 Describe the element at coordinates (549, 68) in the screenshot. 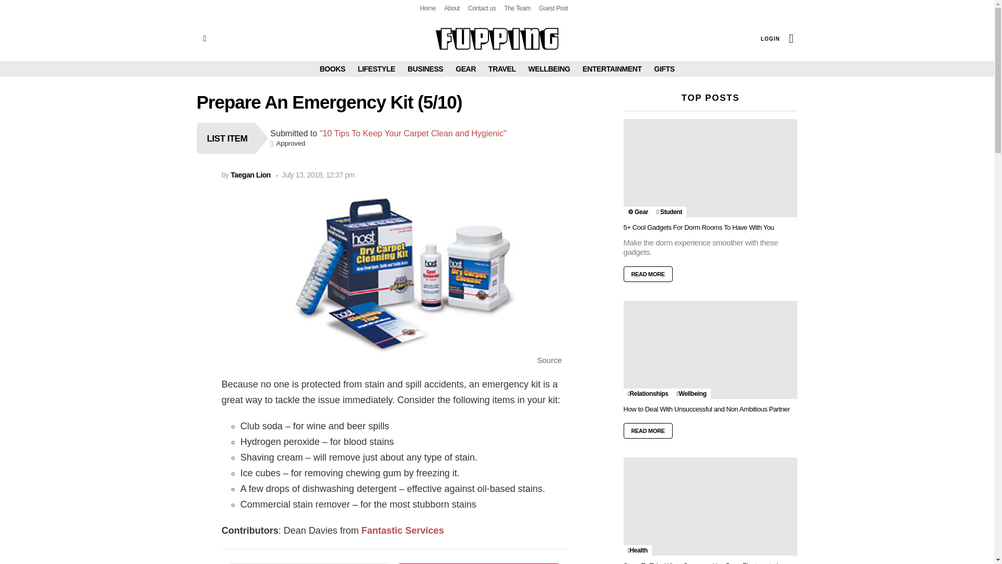

I see `WELLBEING` at that location.